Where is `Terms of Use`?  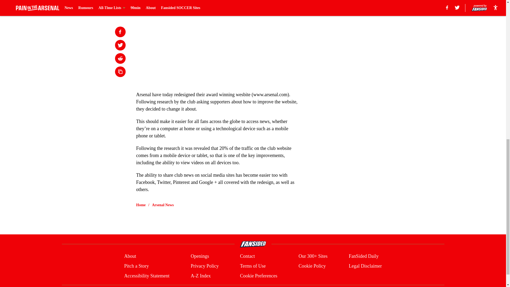 Terms of Use is located at coordinates (253, 266).